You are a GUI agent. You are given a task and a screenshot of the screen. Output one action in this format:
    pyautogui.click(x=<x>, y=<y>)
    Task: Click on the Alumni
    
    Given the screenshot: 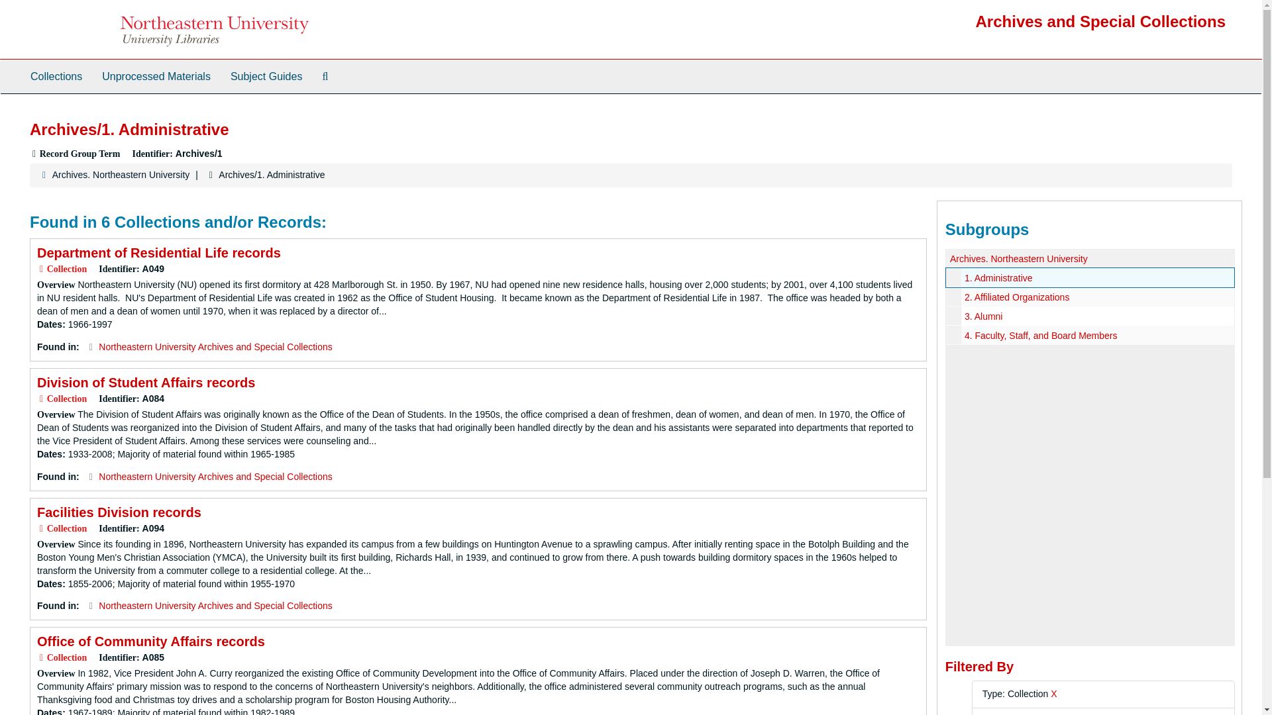 What is the action you would take?
    pyautogui.click(x=1090, y=316)
    